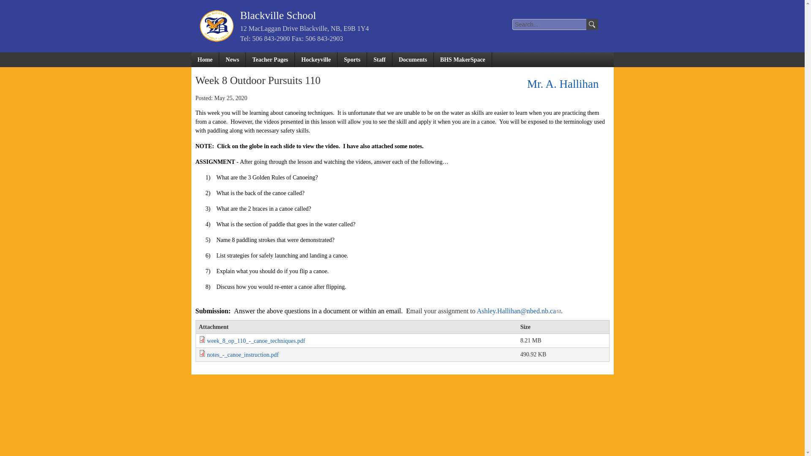 This screenshot has height=456, width=811. What do you see at coordinates (278, 15) in the screenshot?
I see `Home page` at bounding box center [278, 15].